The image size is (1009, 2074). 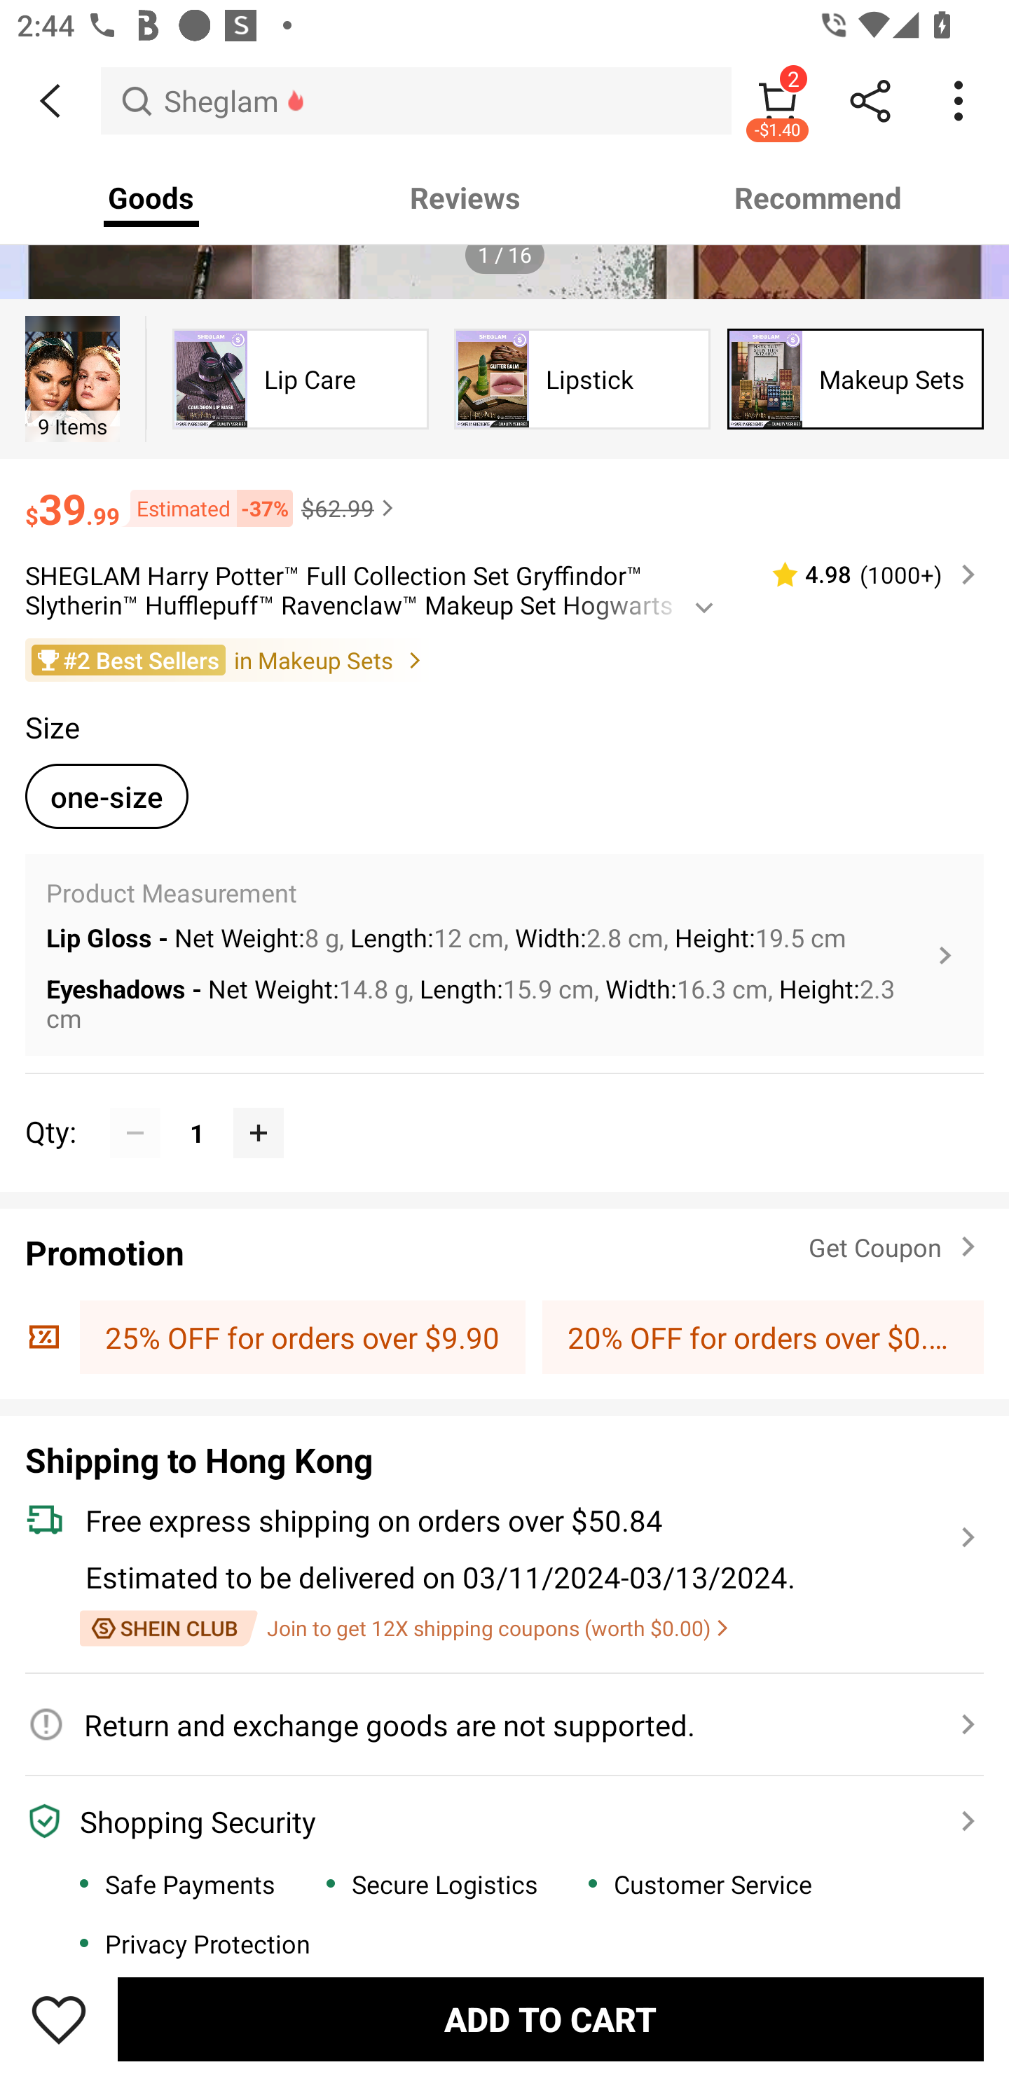 I want to click on Join to get 12X shipping coupons (worth $0.00), so click(x=404, y=1628).